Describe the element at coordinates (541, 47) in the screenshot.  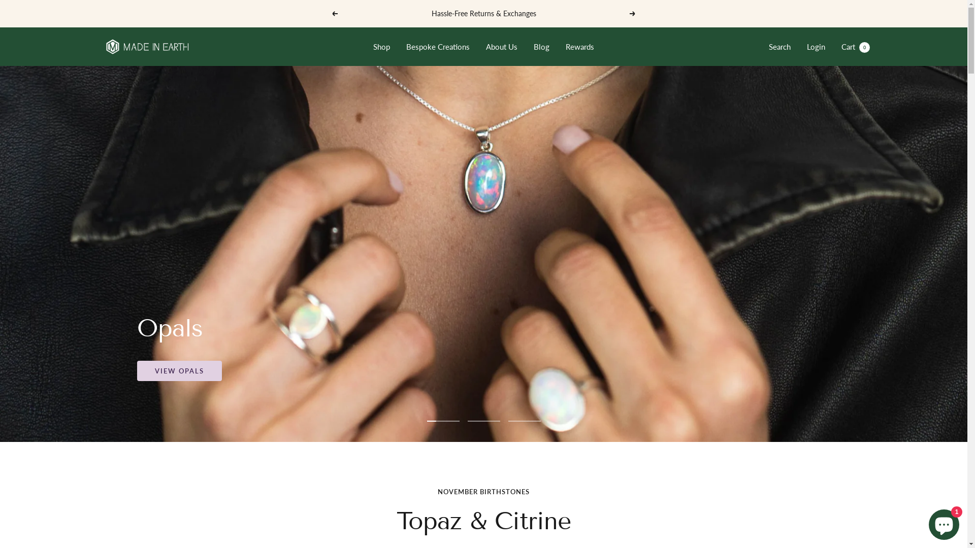
I see `Blog` at that location.